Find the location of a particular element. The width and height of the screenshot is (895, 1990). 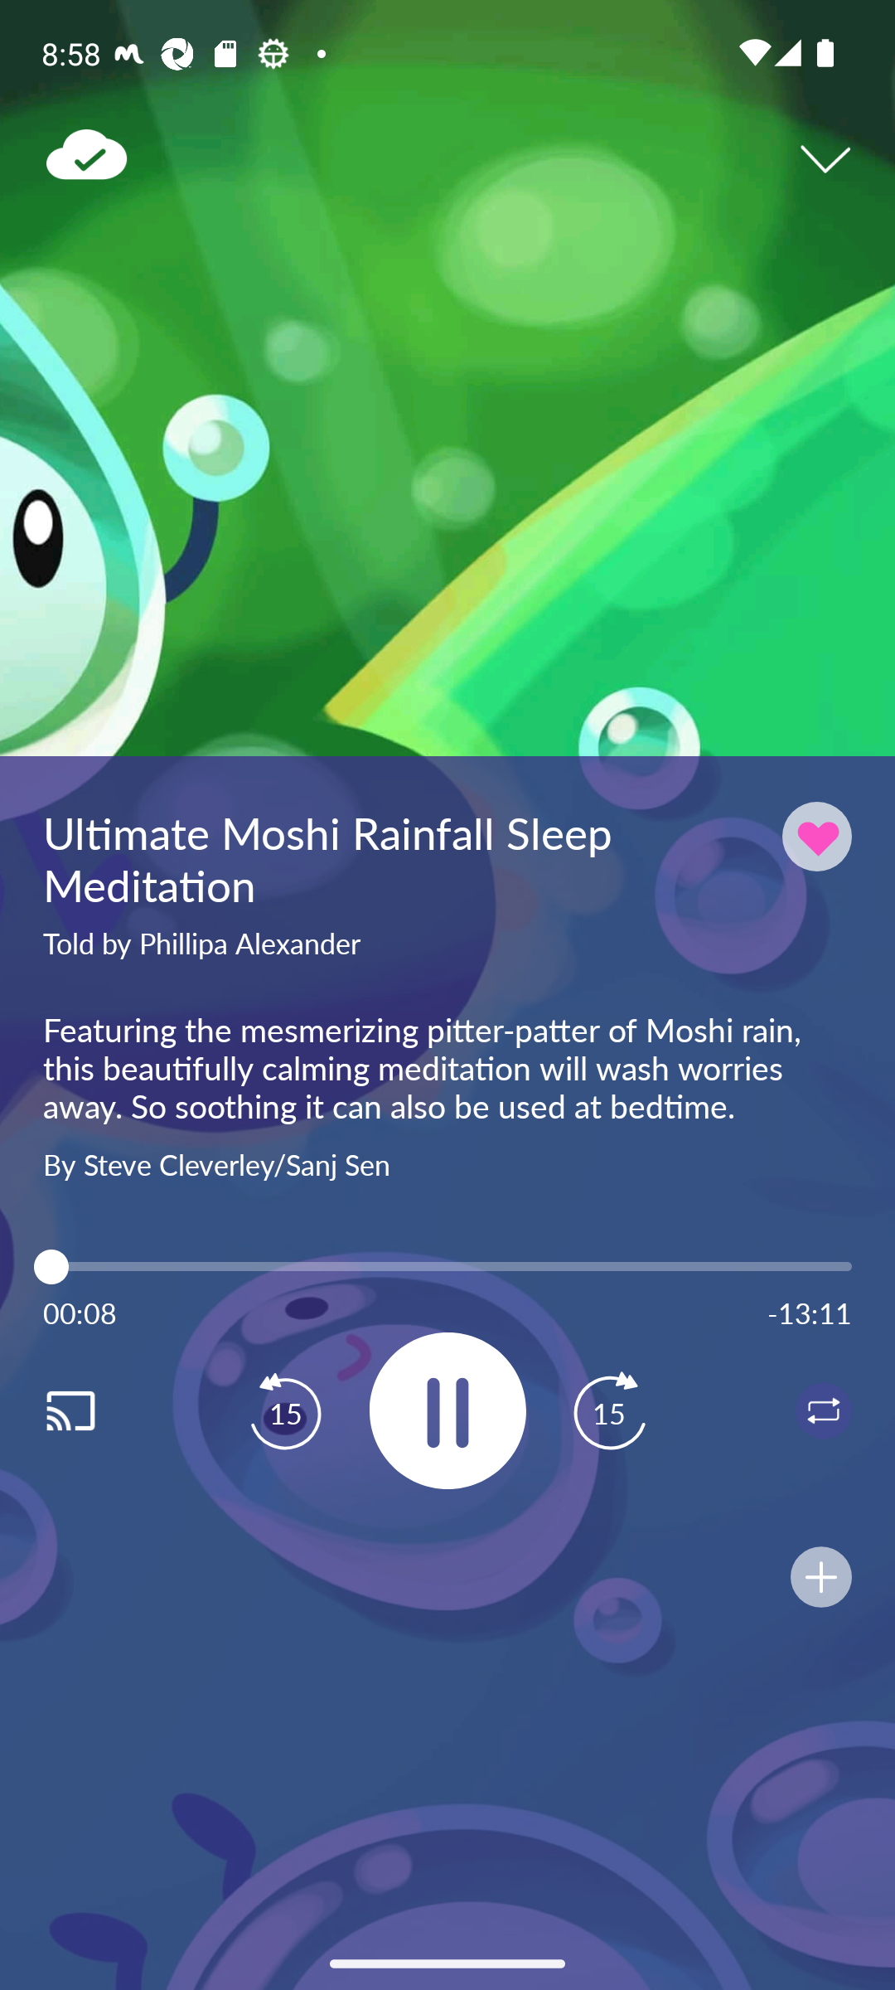

8.0 is located at coordinates (447, 1267).